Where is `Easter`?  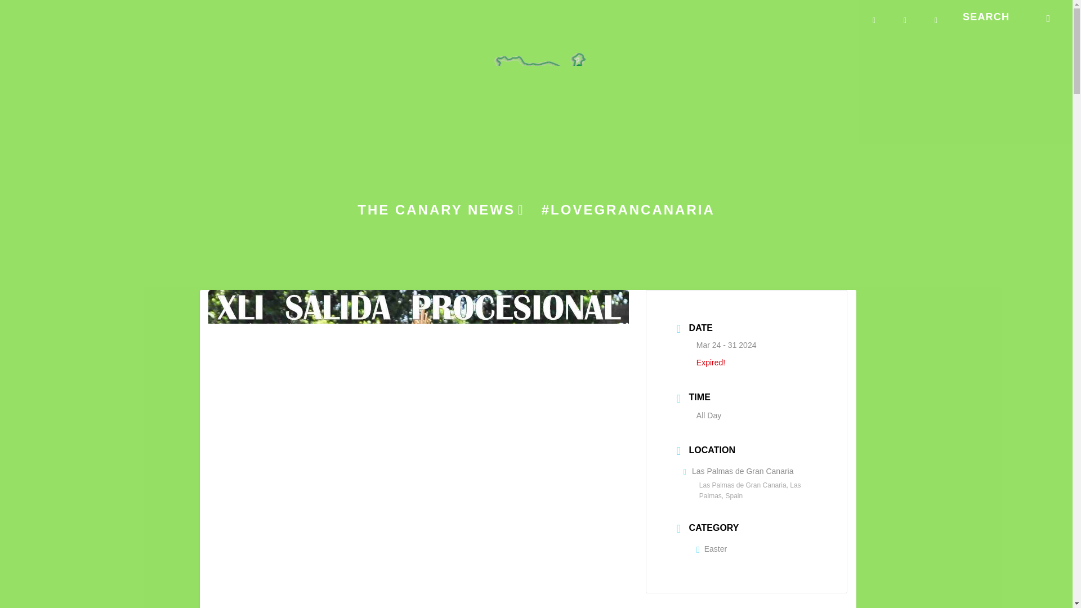 Easter is located at coordinates (711, 548).